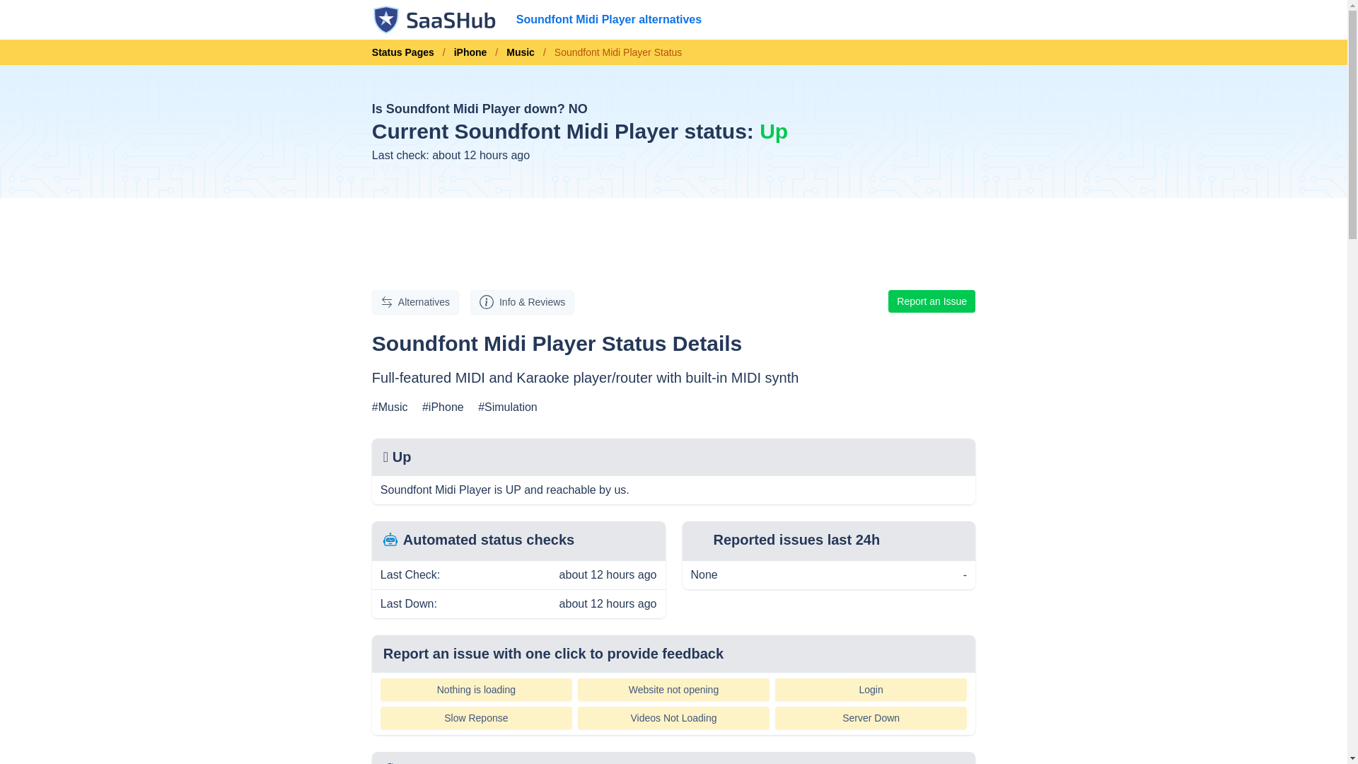 This screenshot has width=1358, height=764. What do you see at coordinates (522, 301) in the screenshot?
I see `Soundfont Midi Player details and reviews` at bounding box center [522, 301].